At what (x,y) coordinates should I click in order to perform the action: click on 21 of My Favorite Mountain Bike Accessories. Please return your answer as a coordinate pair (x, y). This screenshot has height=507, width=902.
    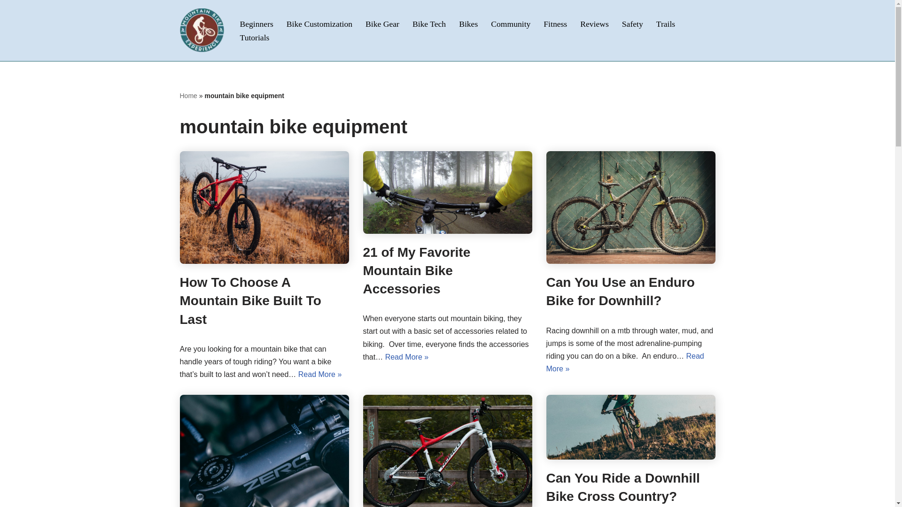
    Looking at the image, I should click on (447, 192).